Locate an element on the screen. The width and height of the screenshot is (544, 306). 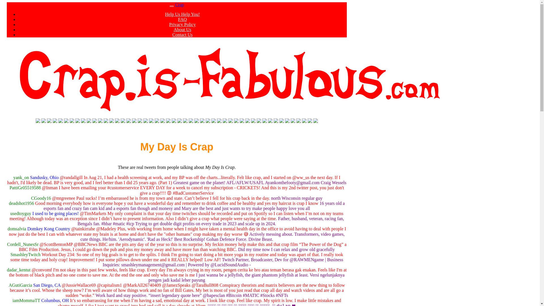
Help Us Help You! is located at coordinates (182, 14).